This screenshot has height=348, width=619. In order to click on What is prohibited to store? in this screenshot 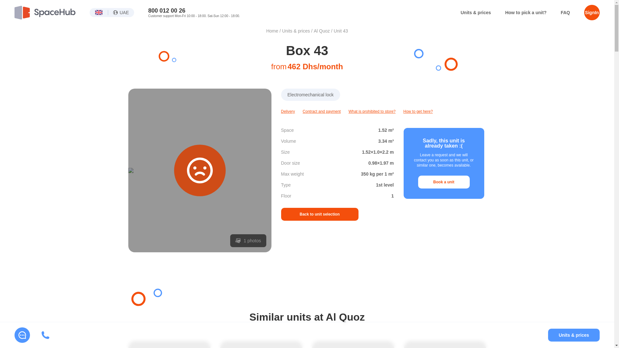, I will do `click(372, 111)`.